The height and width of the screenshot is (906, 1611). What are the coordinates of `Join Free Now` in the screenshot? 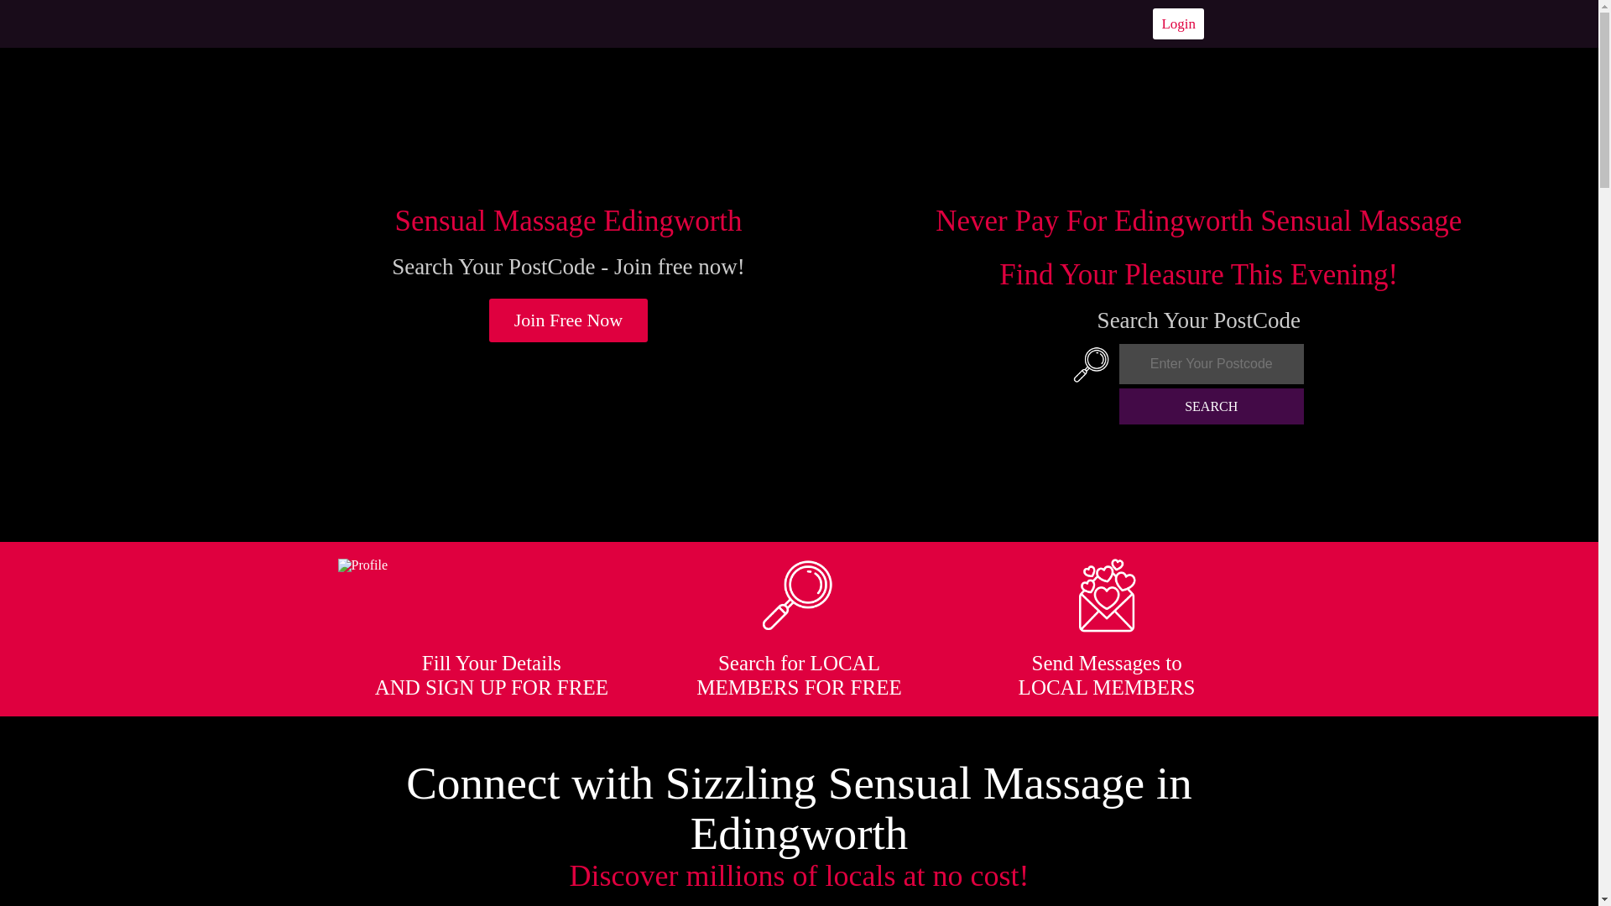 It's located at (569, 320).